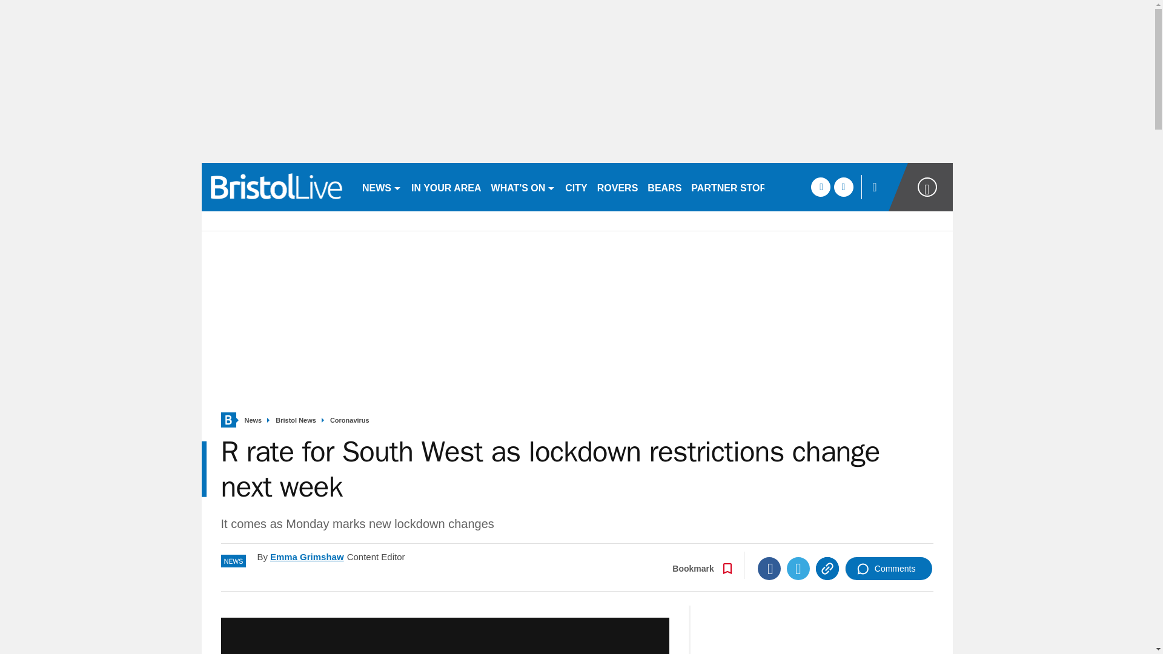 The width and height of the screenshot is (1163, 654). What do you see at coordinates (523, 187) in the screenshot?
I see `WHAT'S ON` at bounding box center [523, 187].